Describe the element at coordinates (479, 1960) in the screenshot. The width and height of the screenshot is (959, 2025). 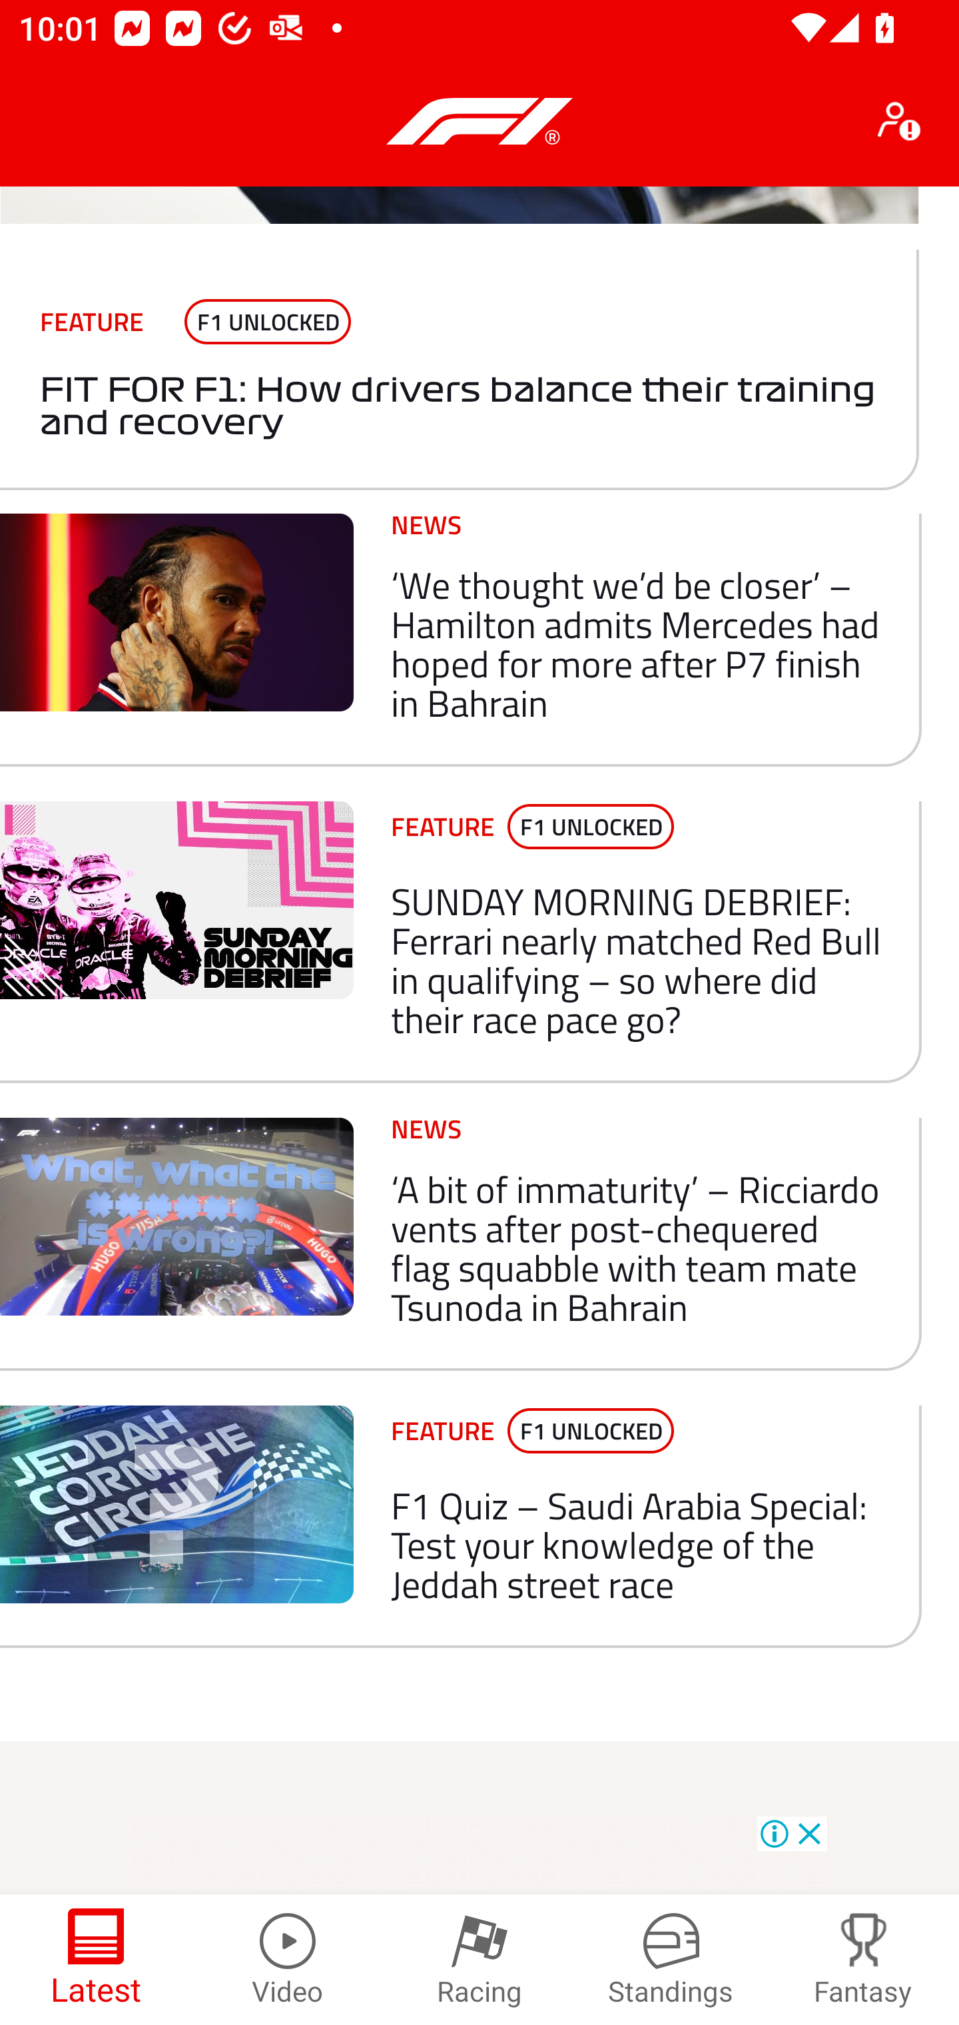
I see `Racing` at that location.